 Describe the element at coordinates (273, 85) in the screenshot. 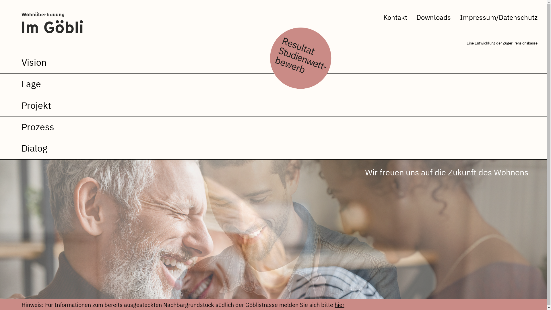

I see `Lage` at that location.